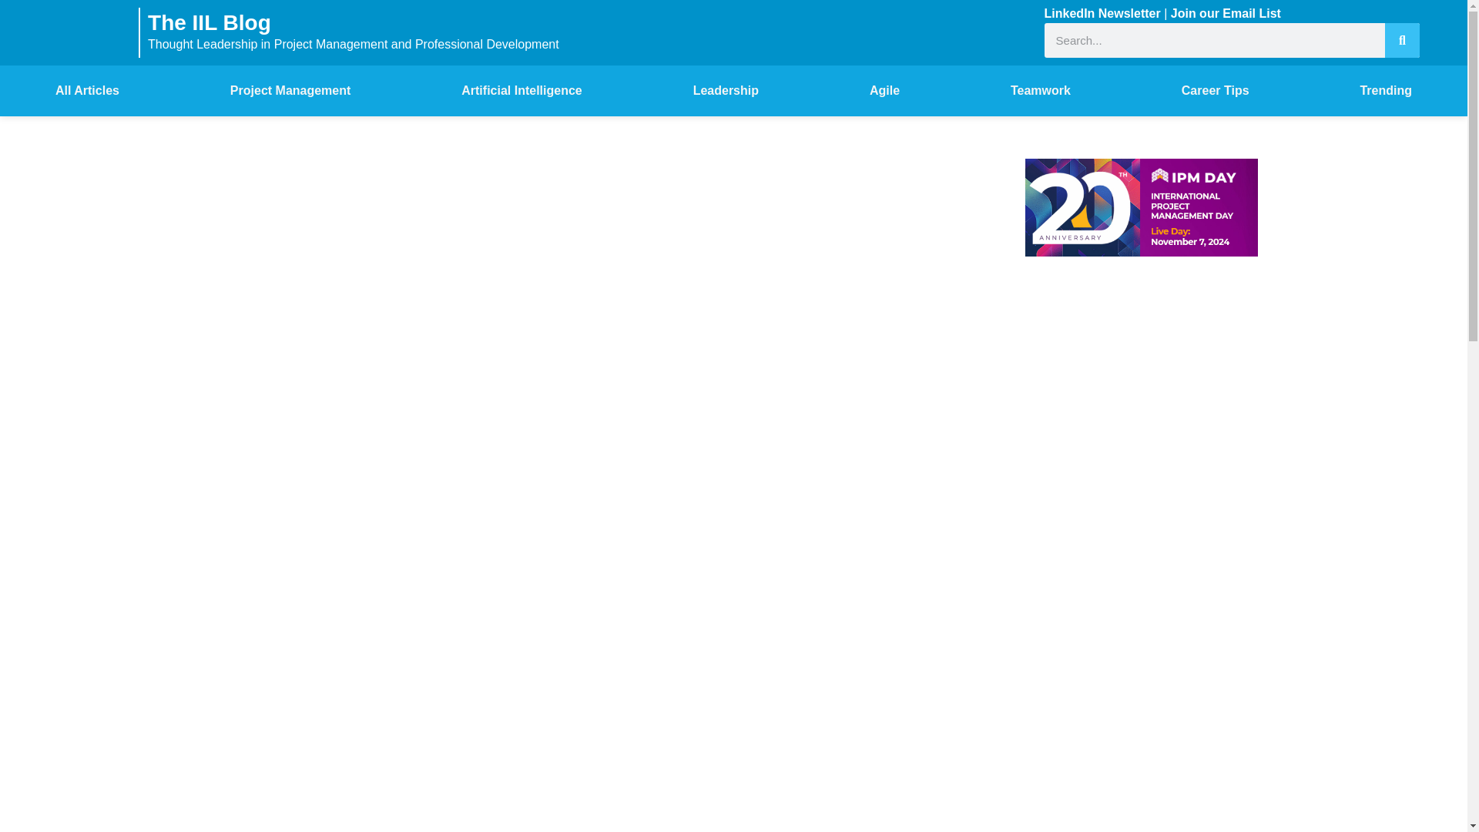  What do you see at coordinates (884, 91) in the screenshot?
I see `Agile` at bounding box center [884, 91].